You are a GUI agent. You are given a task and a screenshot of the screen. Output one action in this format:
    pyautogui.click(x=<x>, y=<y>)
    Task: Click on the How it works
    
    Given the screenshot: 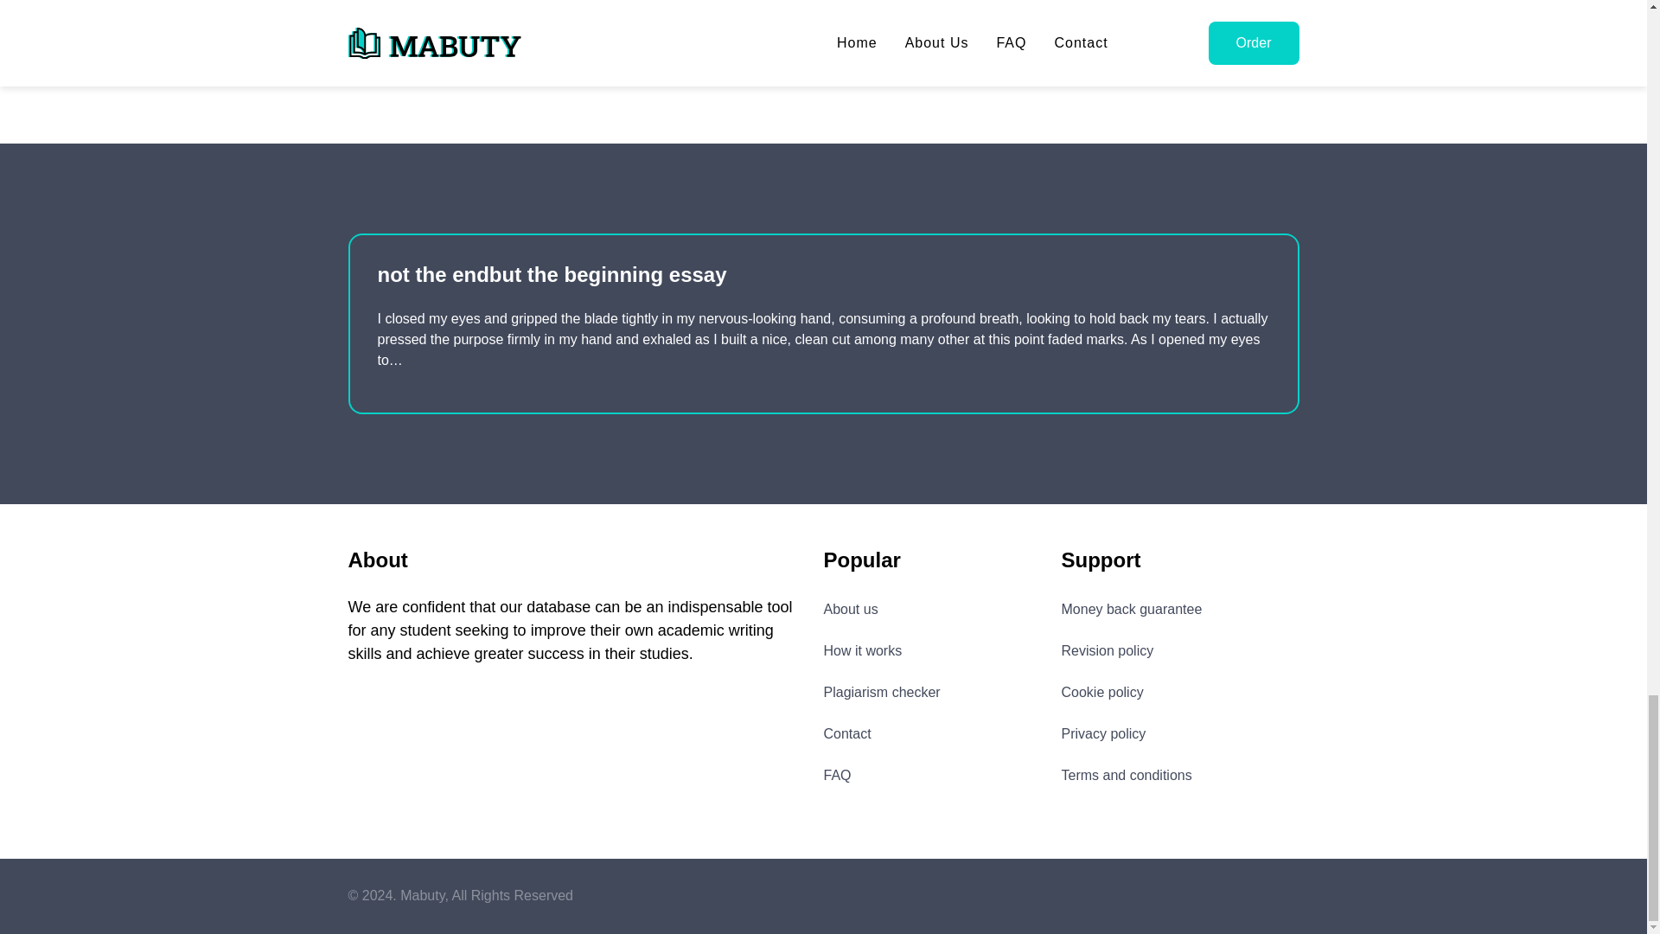 What is the action you would take?
    pyautogui.click(x=862, y=649)
    